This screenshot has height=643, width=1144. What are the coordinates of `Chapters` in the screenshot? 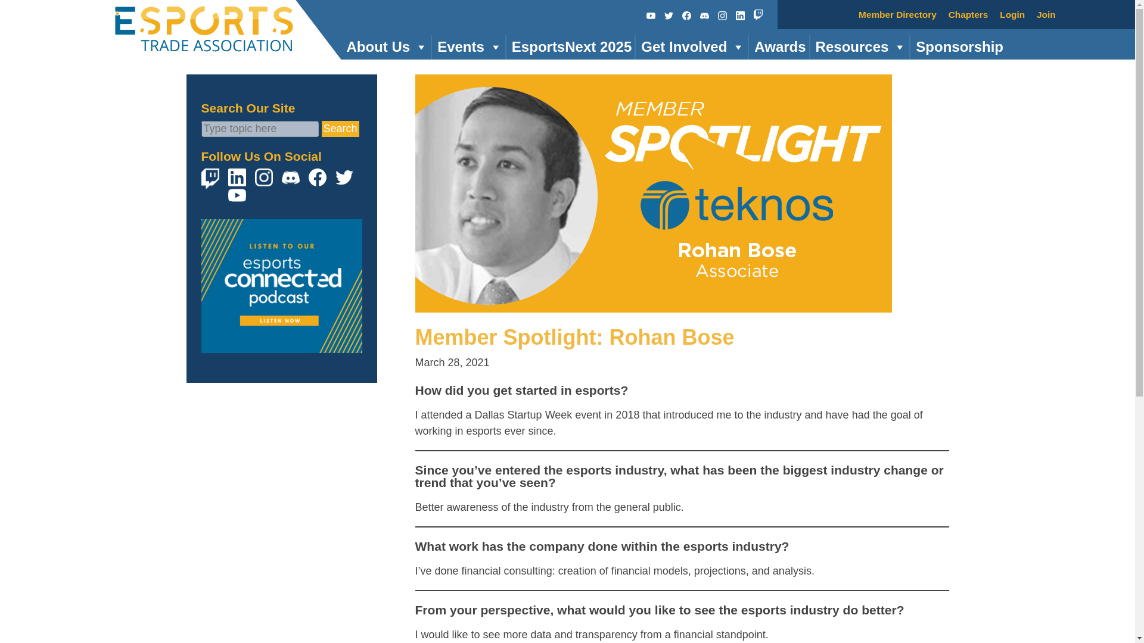 It's located at (968, 14).